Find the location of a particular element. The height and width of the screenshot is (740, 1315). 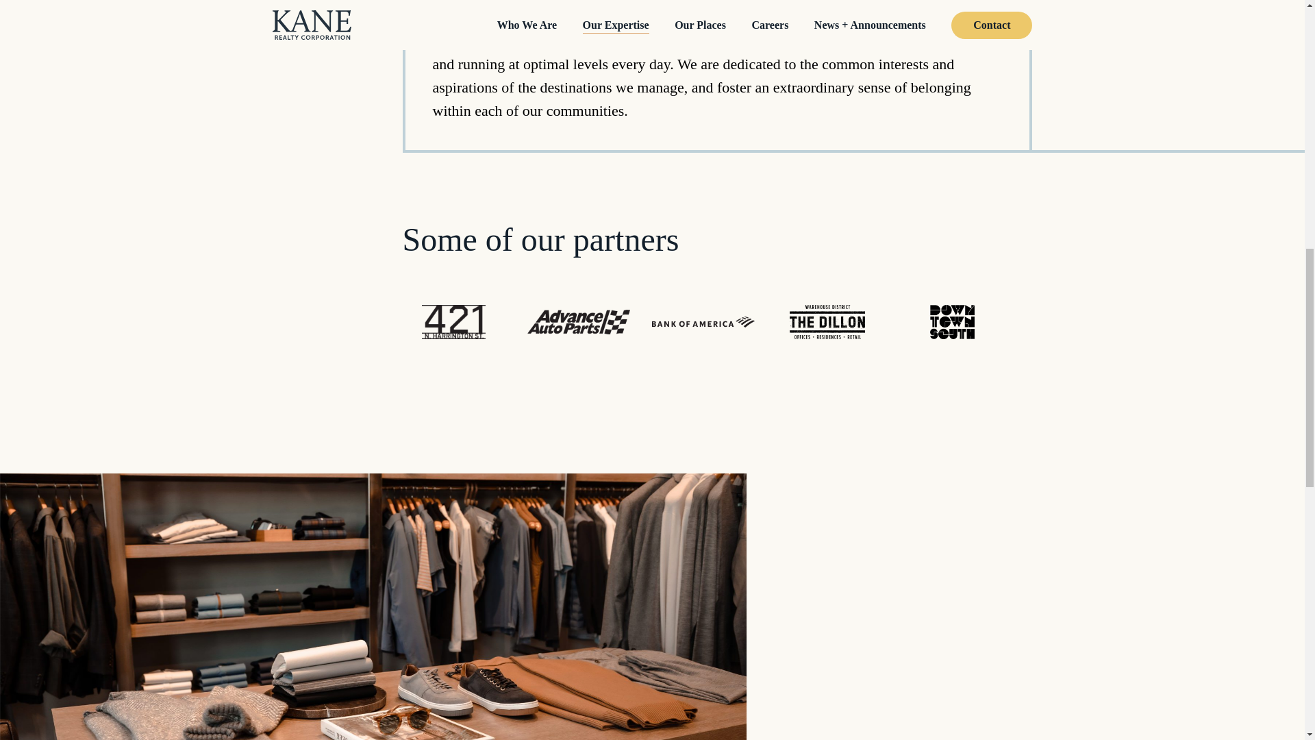

DS-Logo-Black-Stkd is located at coordinates (952, 321).